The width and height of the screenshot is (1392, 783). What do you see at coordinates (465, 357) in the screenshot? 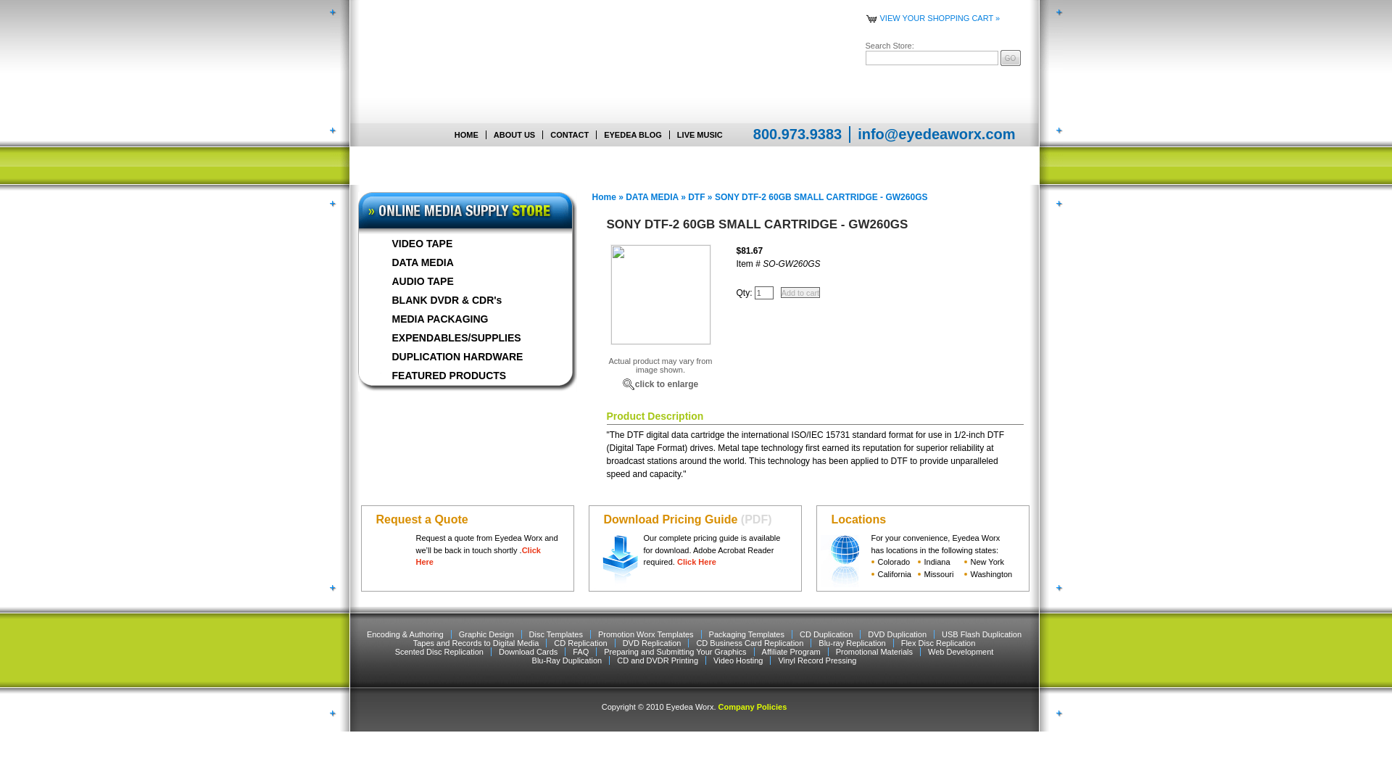
I see `DUPLICATION HARDWARE` at bounding box center [465, 357].